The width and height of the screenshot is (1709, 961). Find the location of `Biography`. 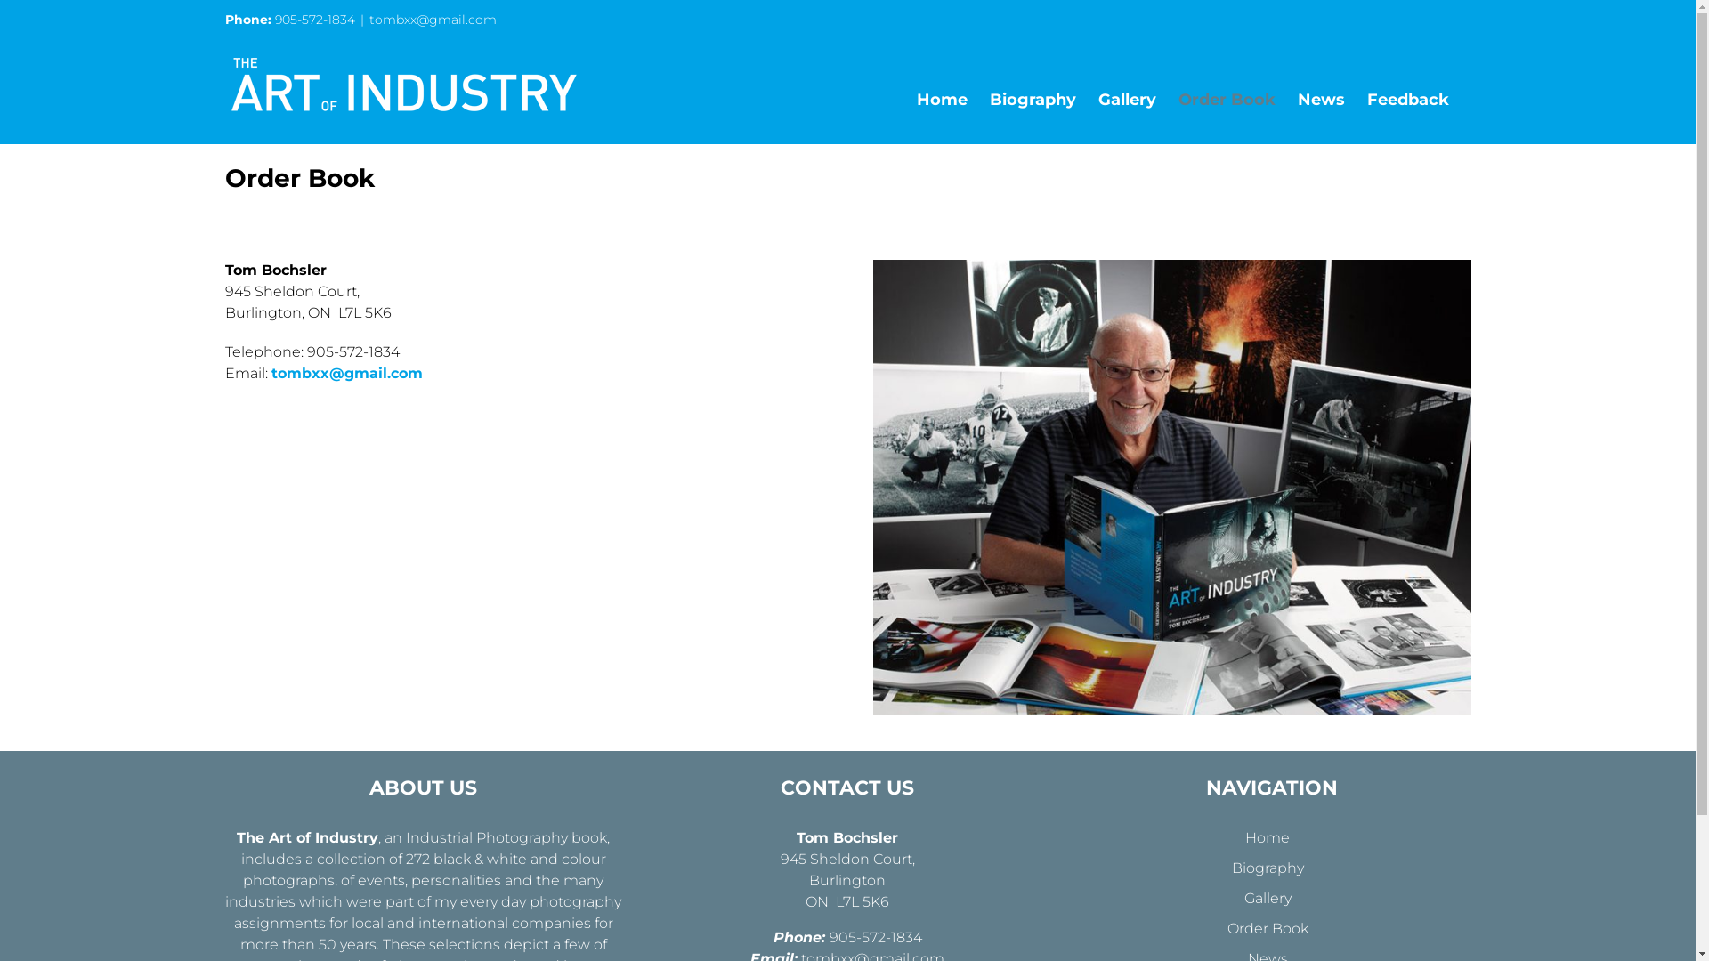

Biography is located at coordinates (1033, 100).